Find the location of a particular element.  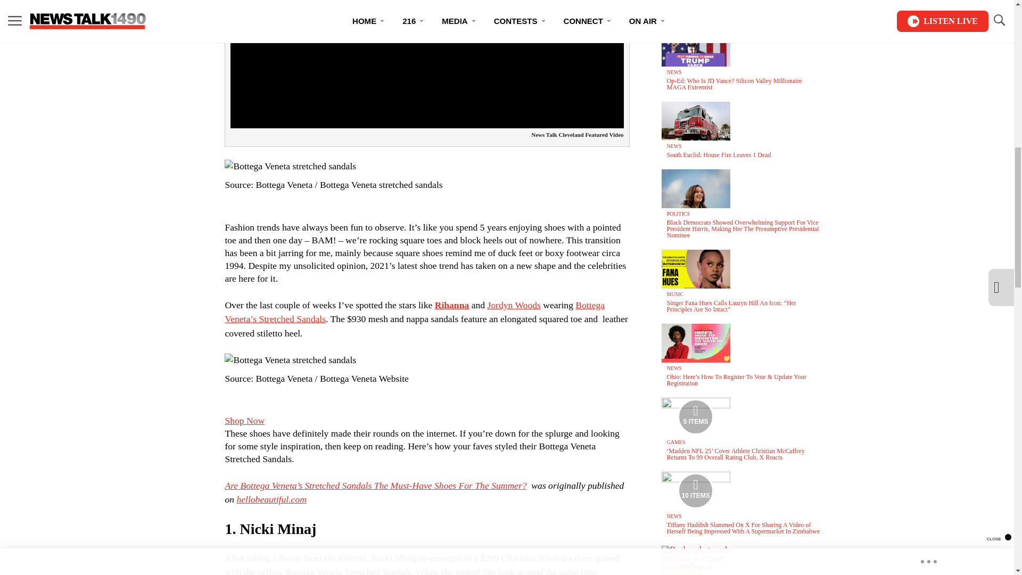

Shop Now is located at coordinates (245, 421).